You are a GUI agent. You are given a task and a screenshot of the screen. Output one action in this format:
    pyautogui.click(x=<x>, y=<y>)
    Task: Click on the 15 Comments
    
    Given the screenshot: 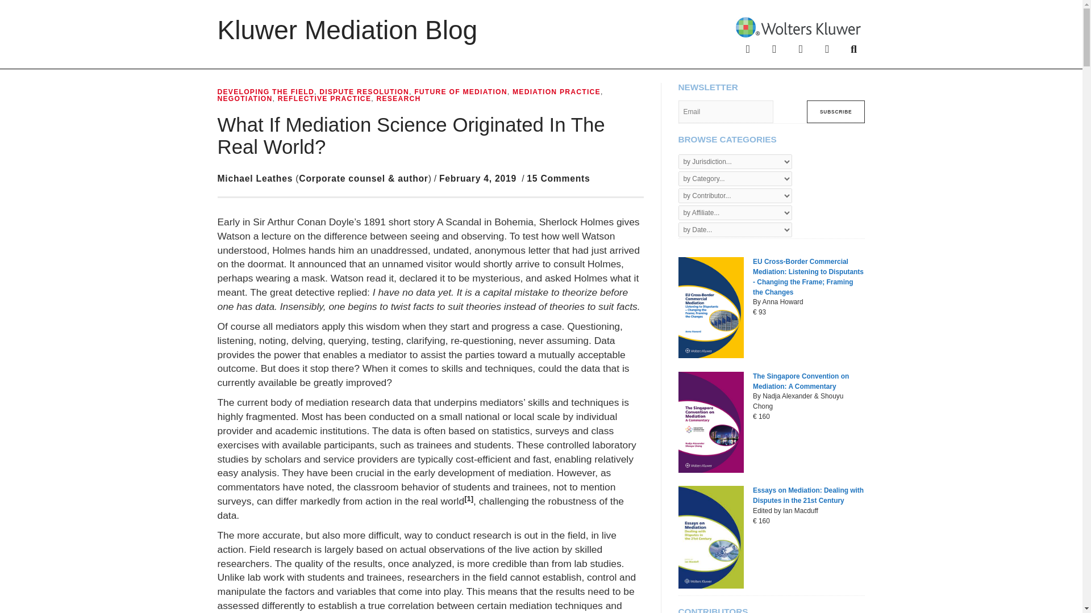 What is the action you would take?
    pyautogui.click(x=558, y=178)
    